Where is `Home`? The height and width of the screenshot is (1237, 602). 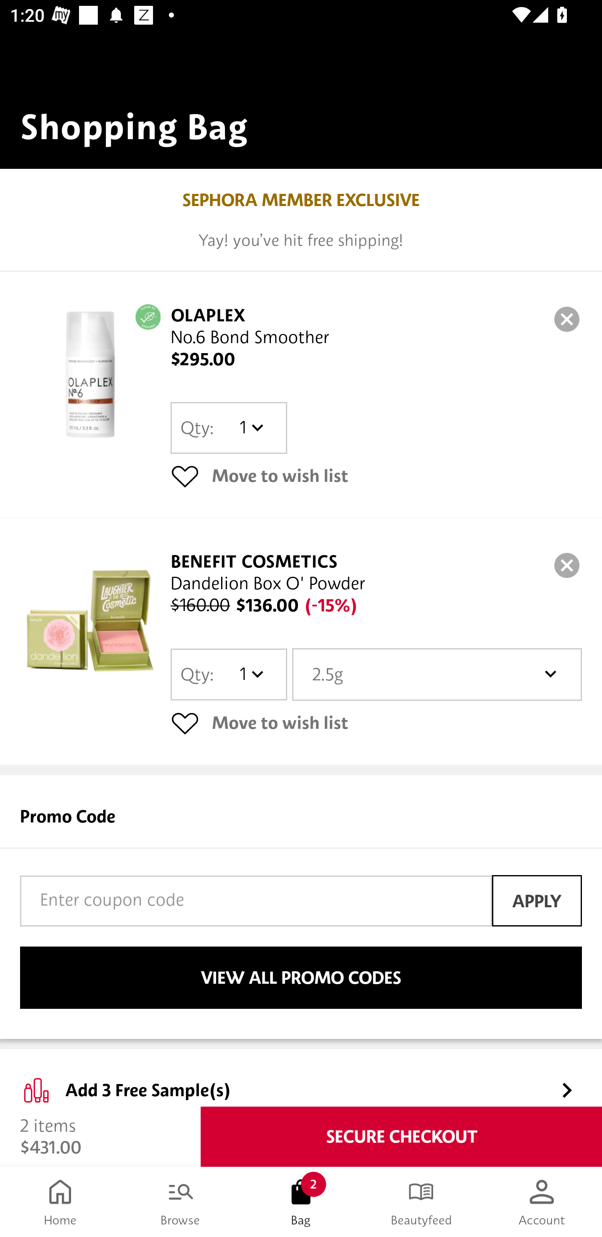 Home is located at coordinates (60, 1202).